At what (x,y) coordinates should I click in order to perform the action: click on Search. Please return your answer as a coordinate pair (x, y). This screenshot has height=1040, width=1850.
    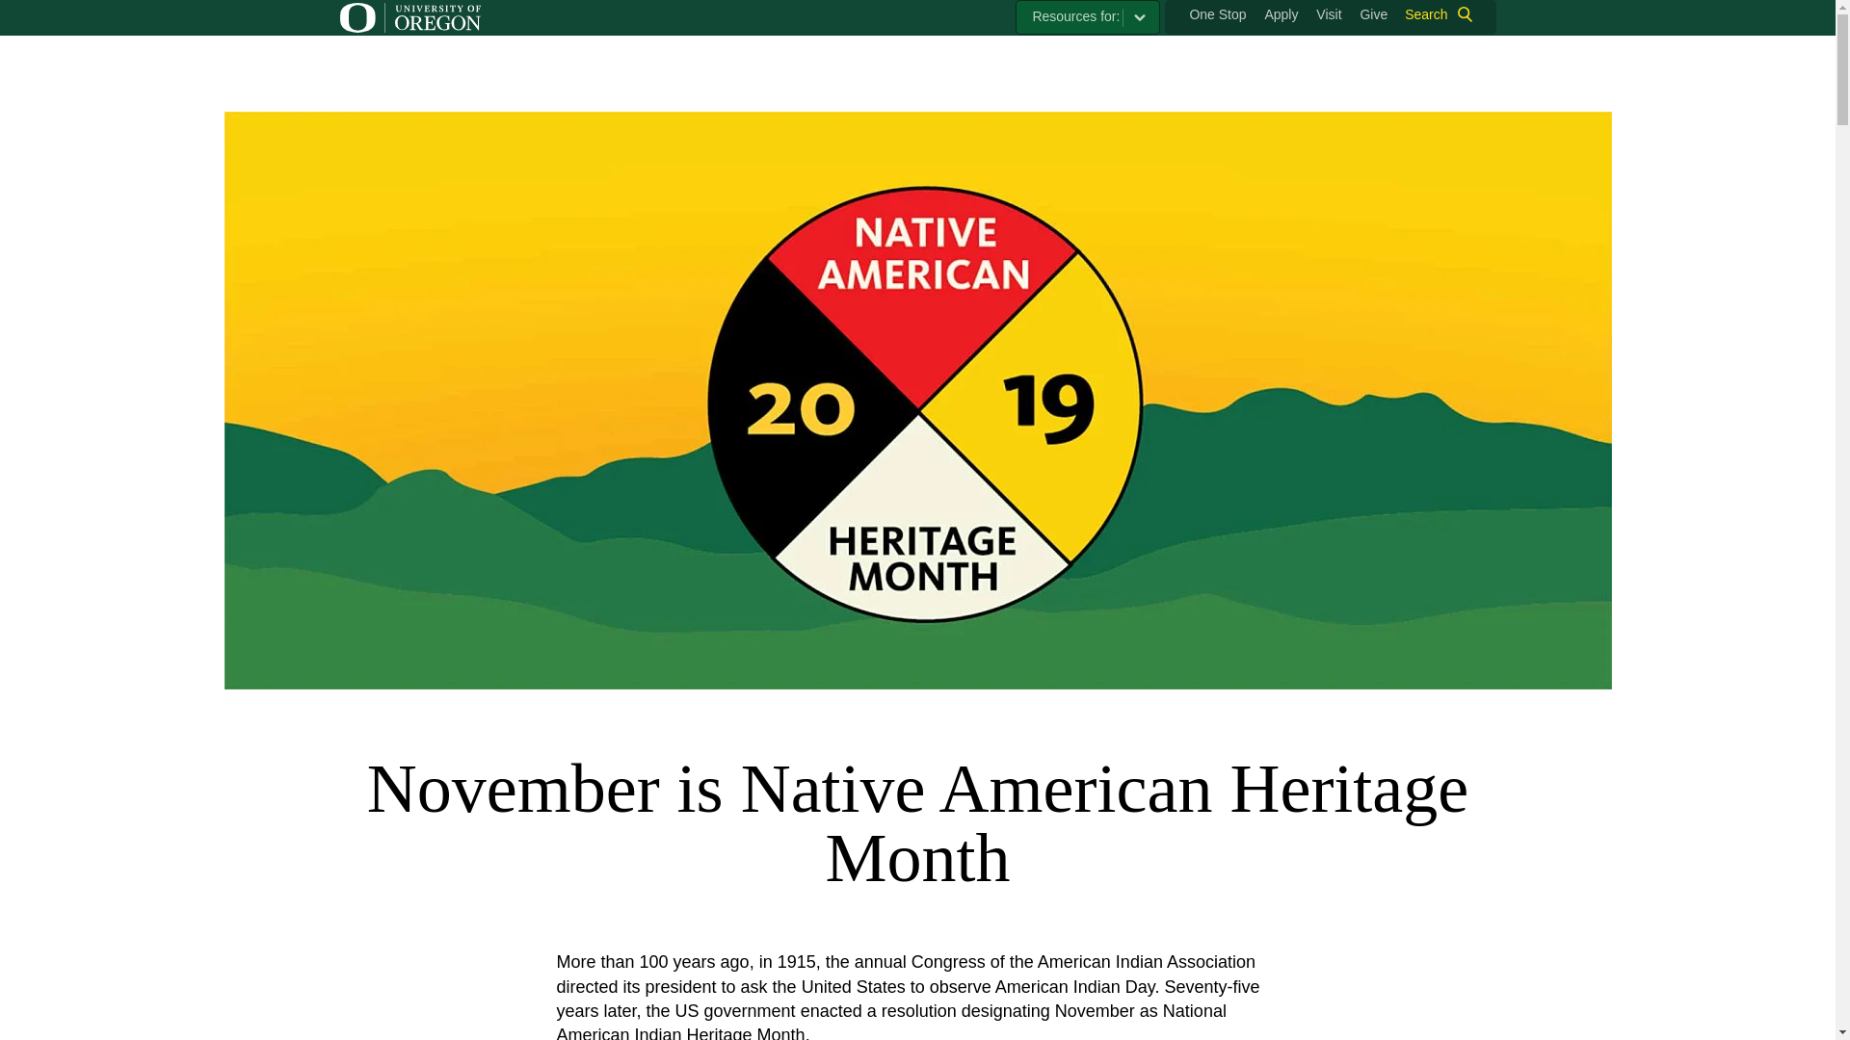
    Looking at the image, I should click on (1434, 13).